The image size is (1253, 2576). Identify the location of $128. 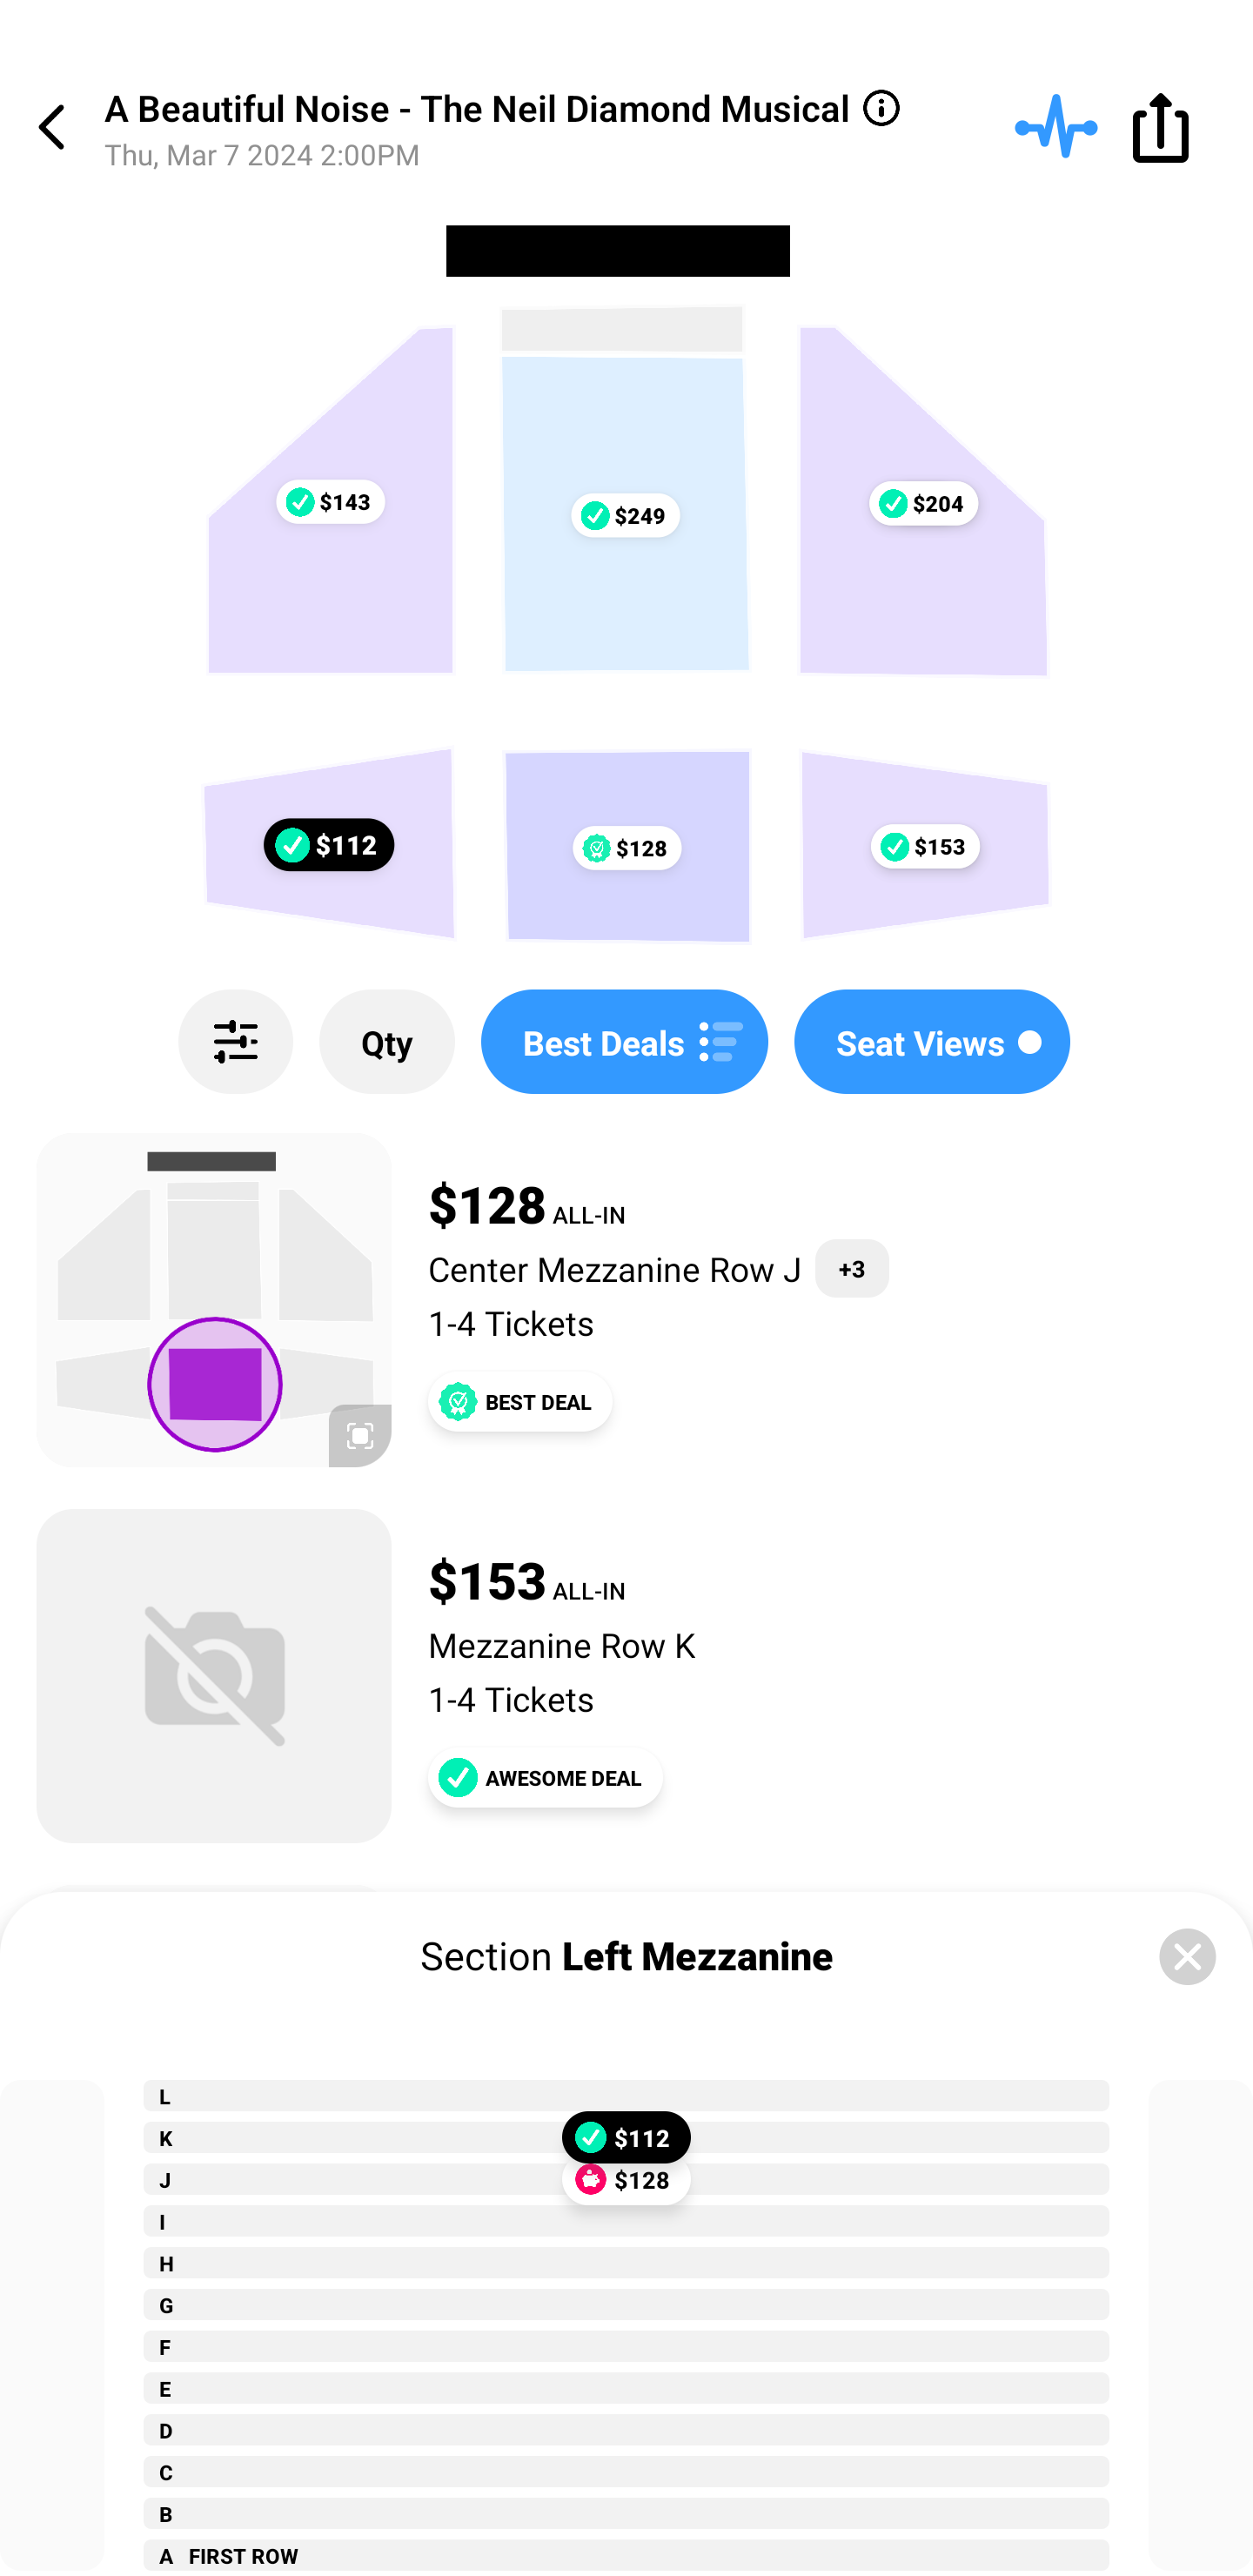
(626, 2179).